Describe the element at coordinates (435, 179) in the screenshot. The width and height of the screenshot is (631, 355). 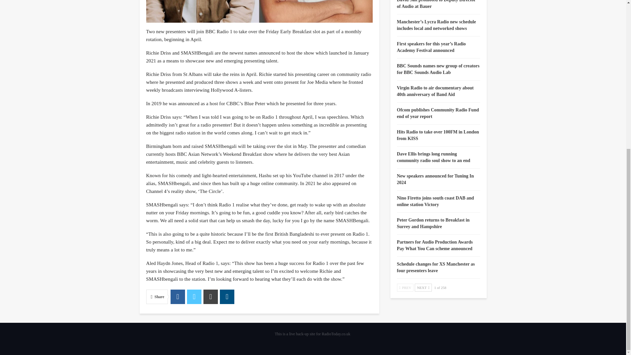
I see `New speakers announced for Tuning In 2024` at that location.